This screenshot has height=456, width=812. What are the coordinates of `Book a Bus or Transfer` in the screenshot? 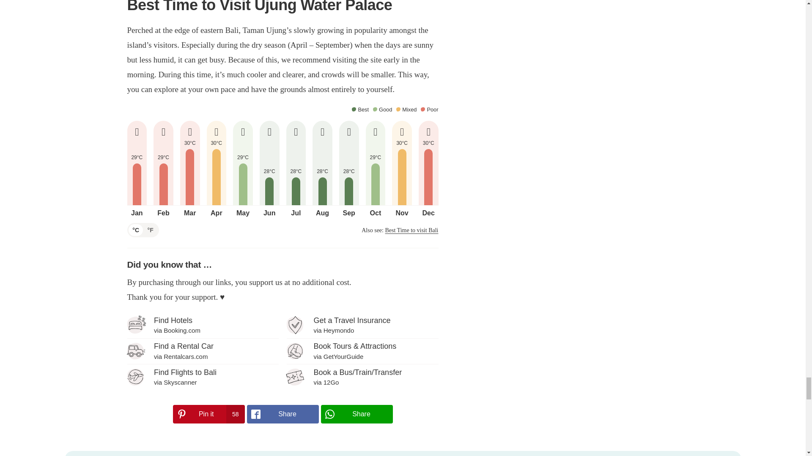 It's located at (362, 377).